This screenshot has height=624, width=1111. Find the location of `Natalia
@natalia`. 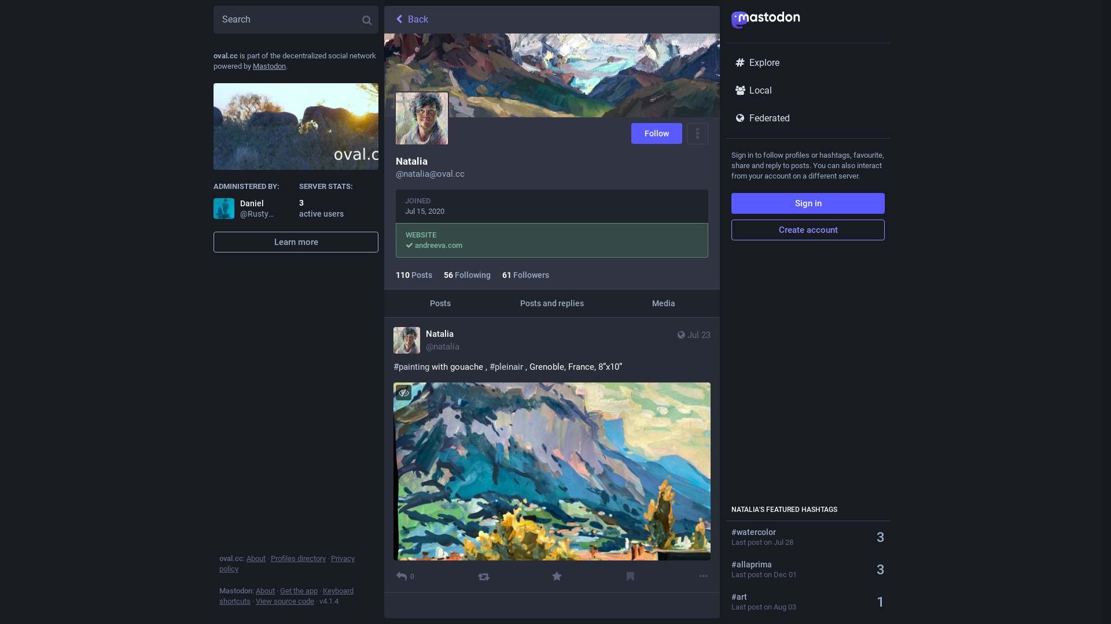

Natalia
@natalia is located at coordinates (426, 340).